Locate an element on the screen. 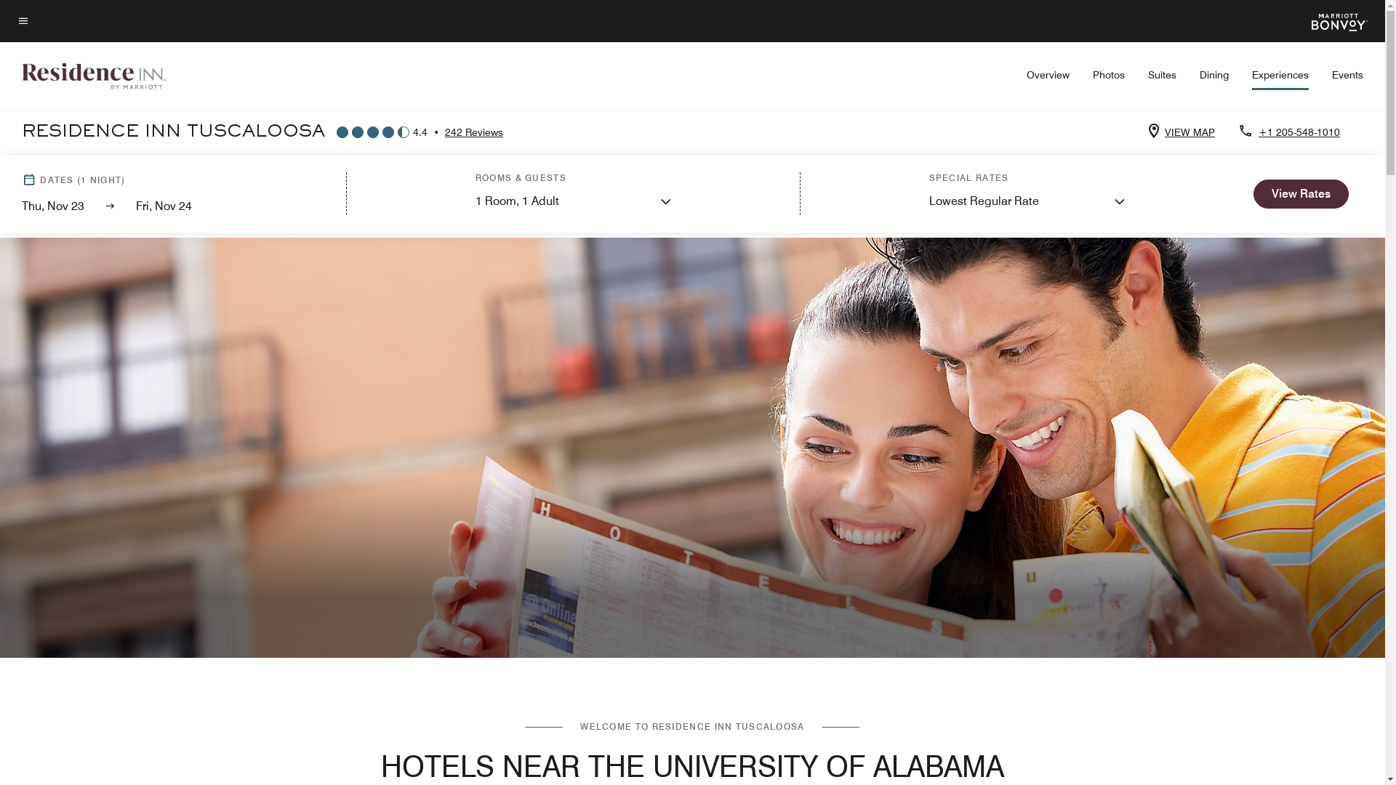 This screenshot has width=1396, height=785. Dining is located at coordinates (1214, 75).